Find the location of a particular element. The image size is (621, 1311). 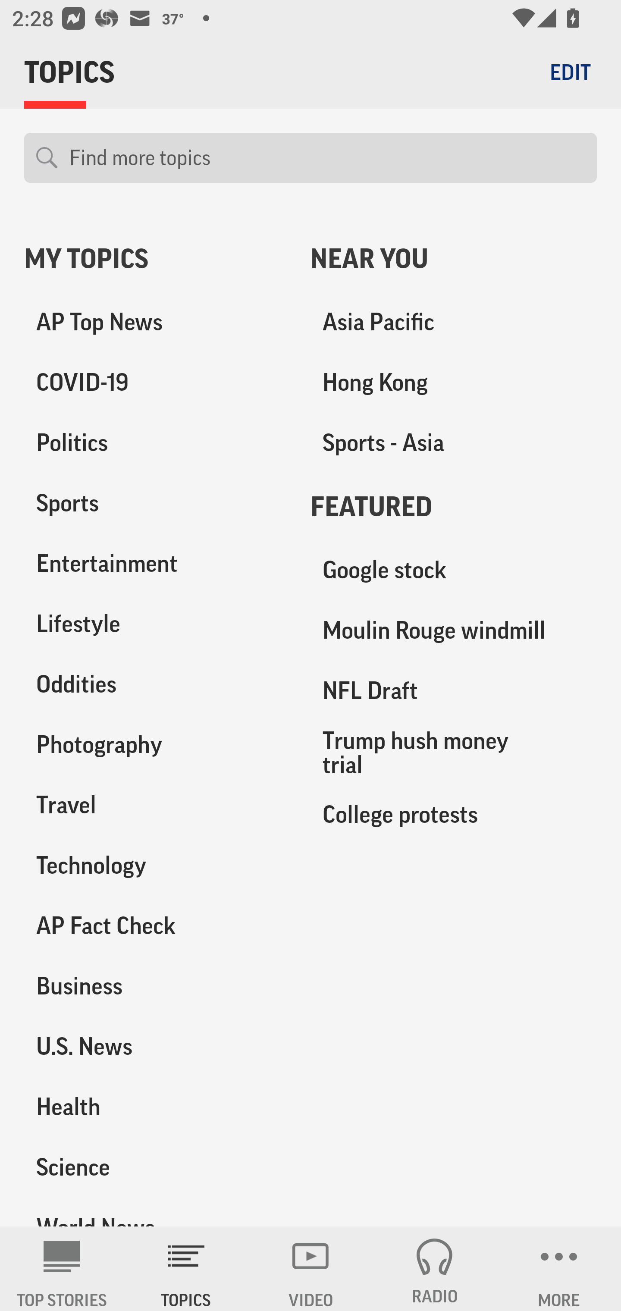

Moulin Rouge windmill is located at coordinates (454, 630).